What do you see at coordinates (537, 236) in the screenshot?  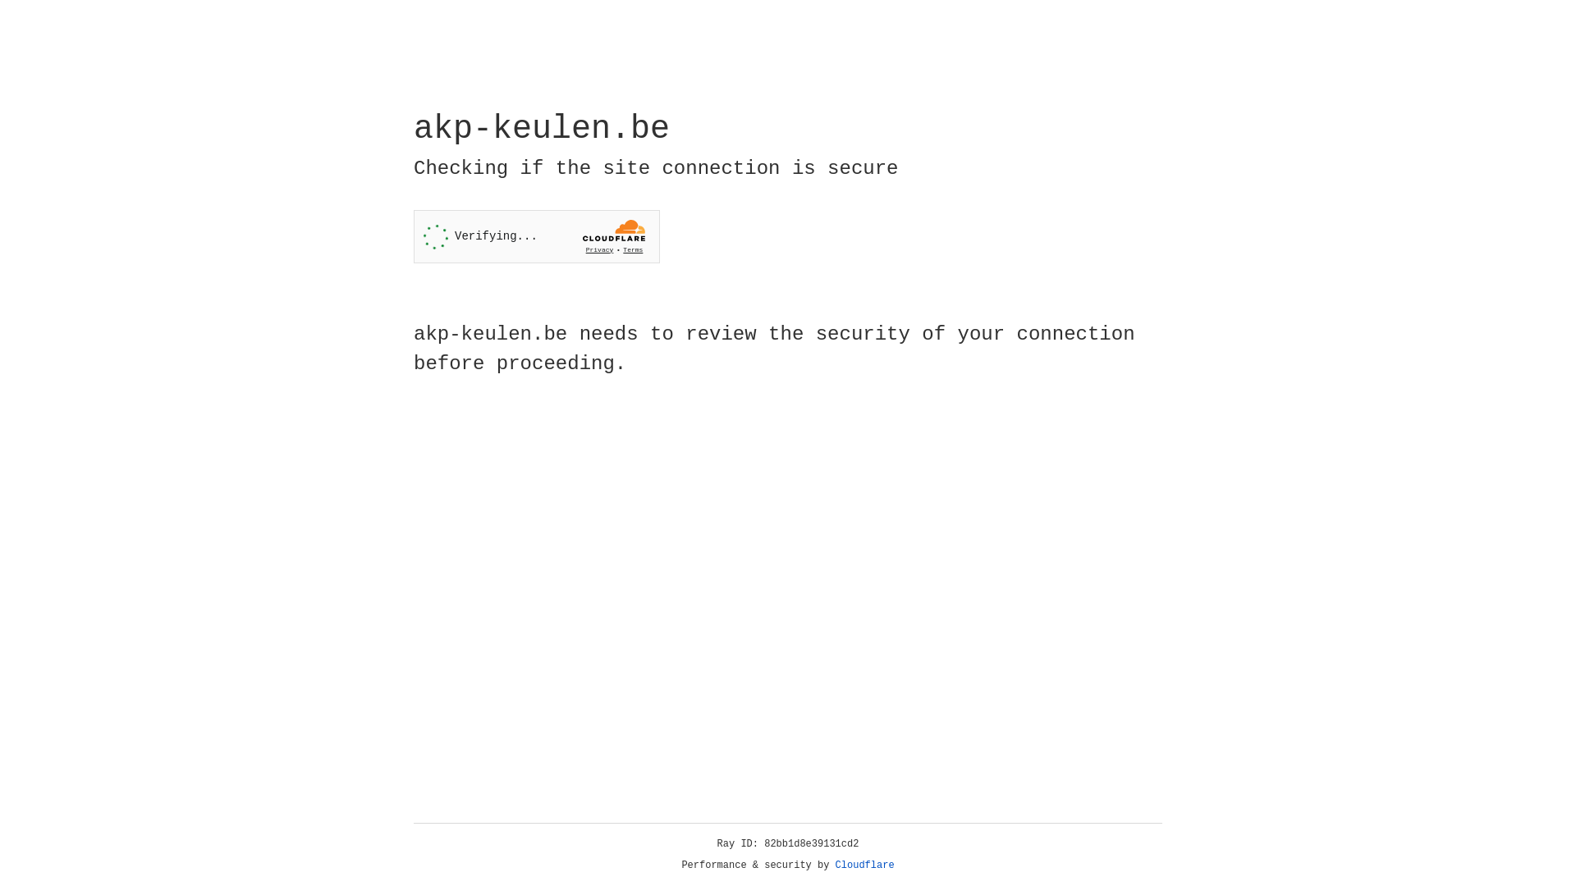 I see `Widget containing a Cloudflare security challenge` at bounding box center [537, 236].